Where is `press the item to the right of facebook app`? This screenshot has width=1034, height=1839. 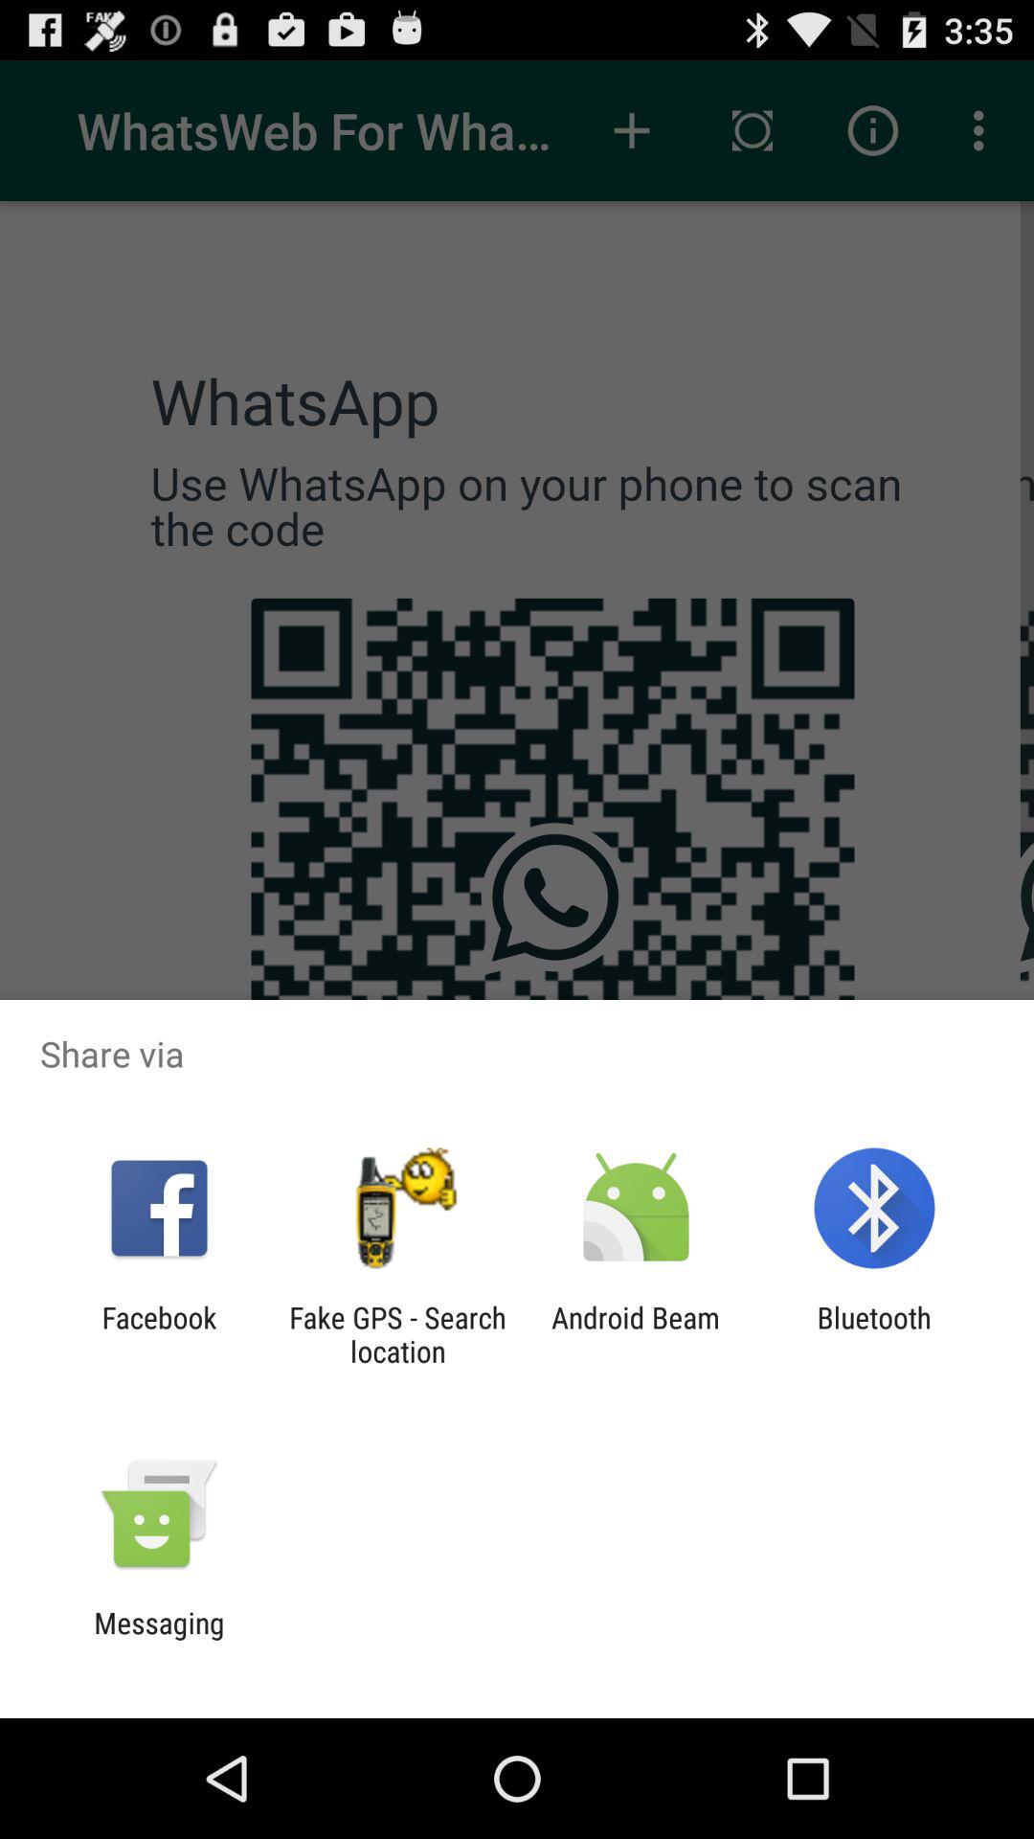 press the item to the right of facebook app is located at coordinates (397, 1334).